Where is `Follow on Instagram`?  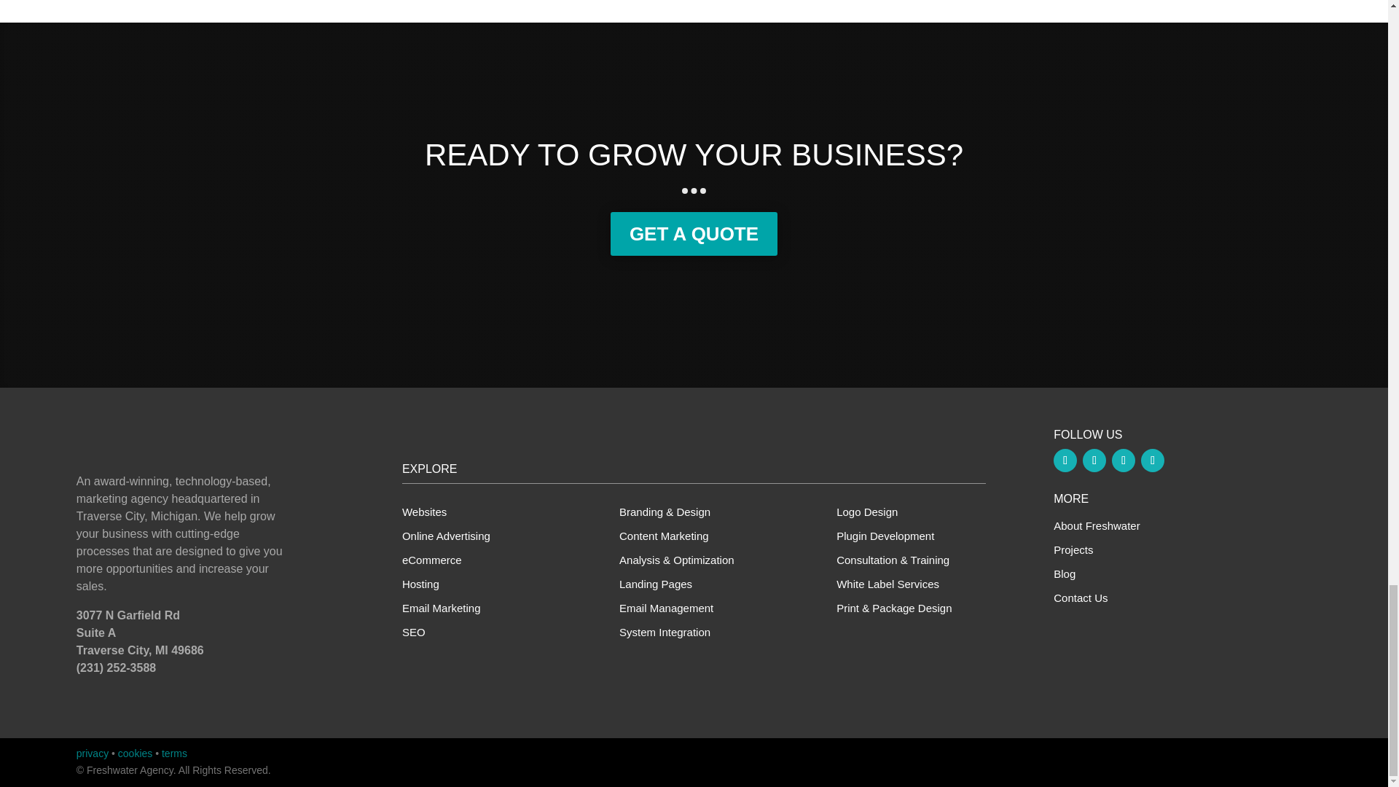
Follow on Instagram is located at coordinates (1124, 461).